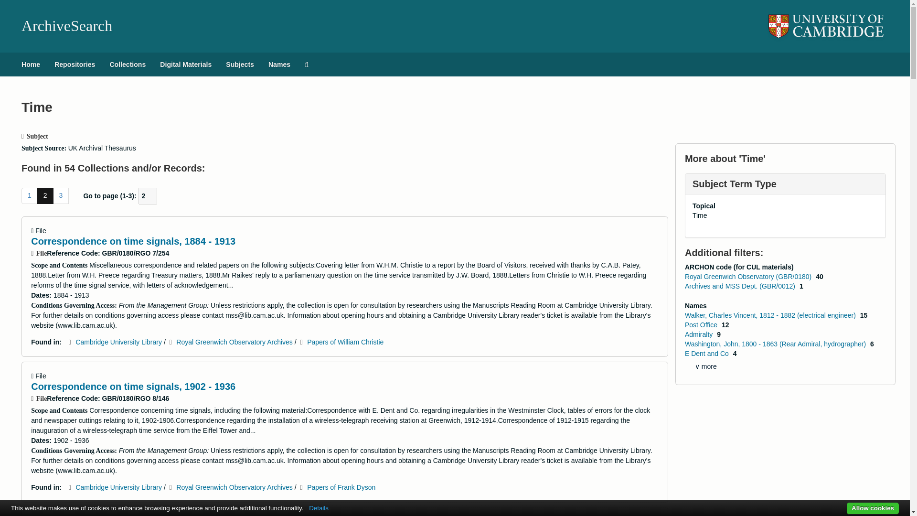  Describe the element at coordinates (279, 64) in the screenshot. I see `Names` at that location.